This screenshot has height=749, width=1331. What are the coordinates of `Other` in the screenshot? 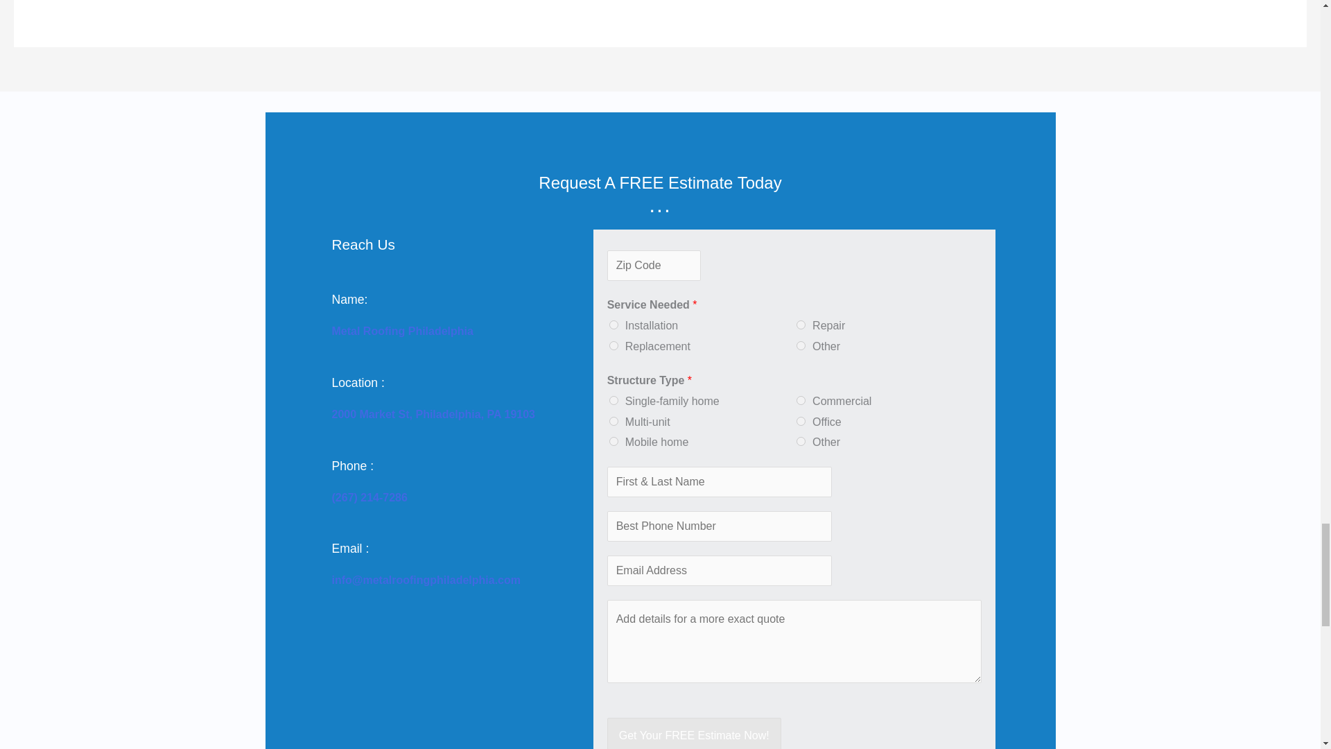 It's located at (800, 345).